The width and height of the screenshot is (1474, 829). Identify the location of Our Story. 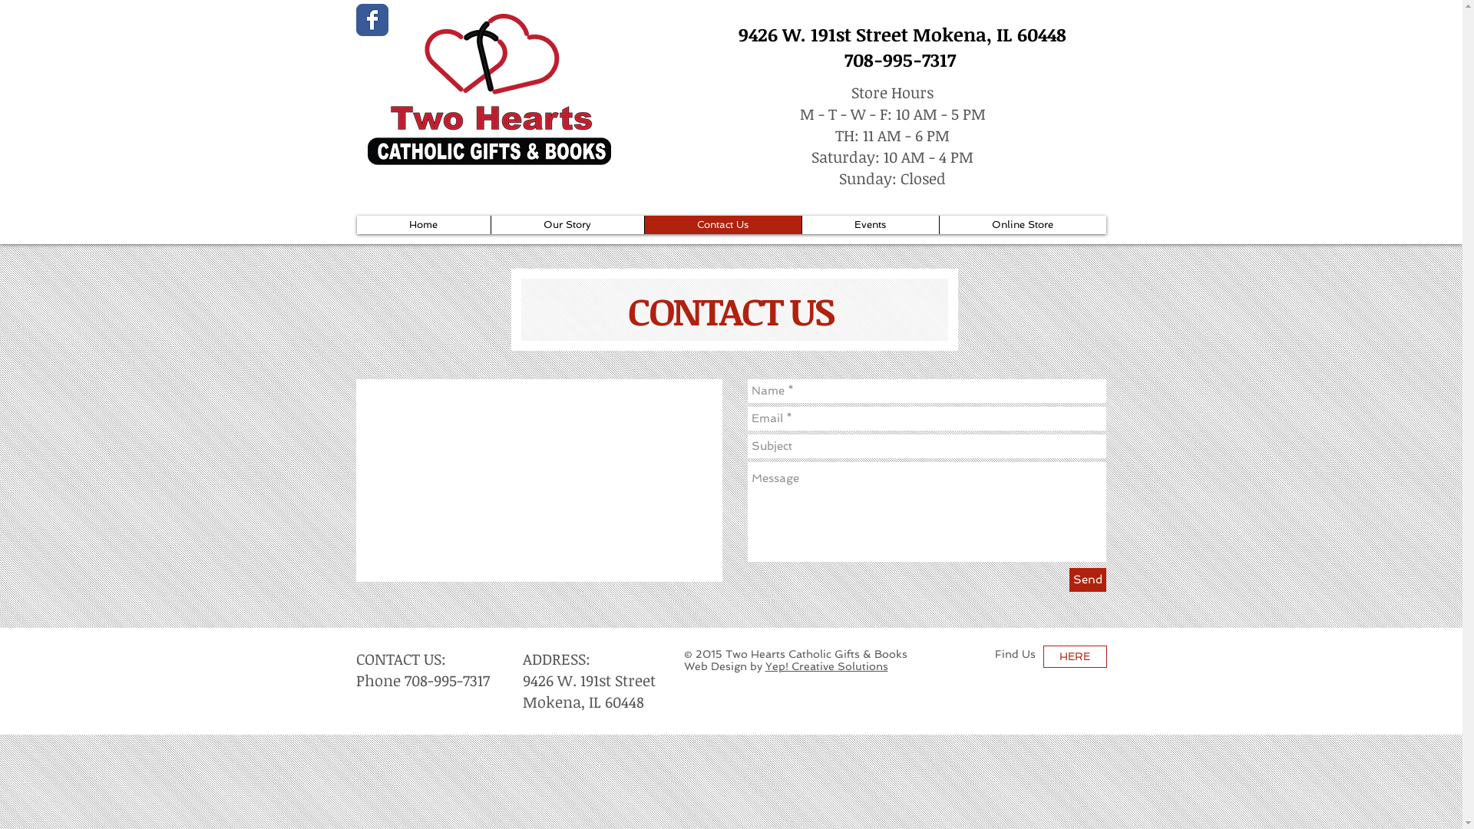
(567, 225).